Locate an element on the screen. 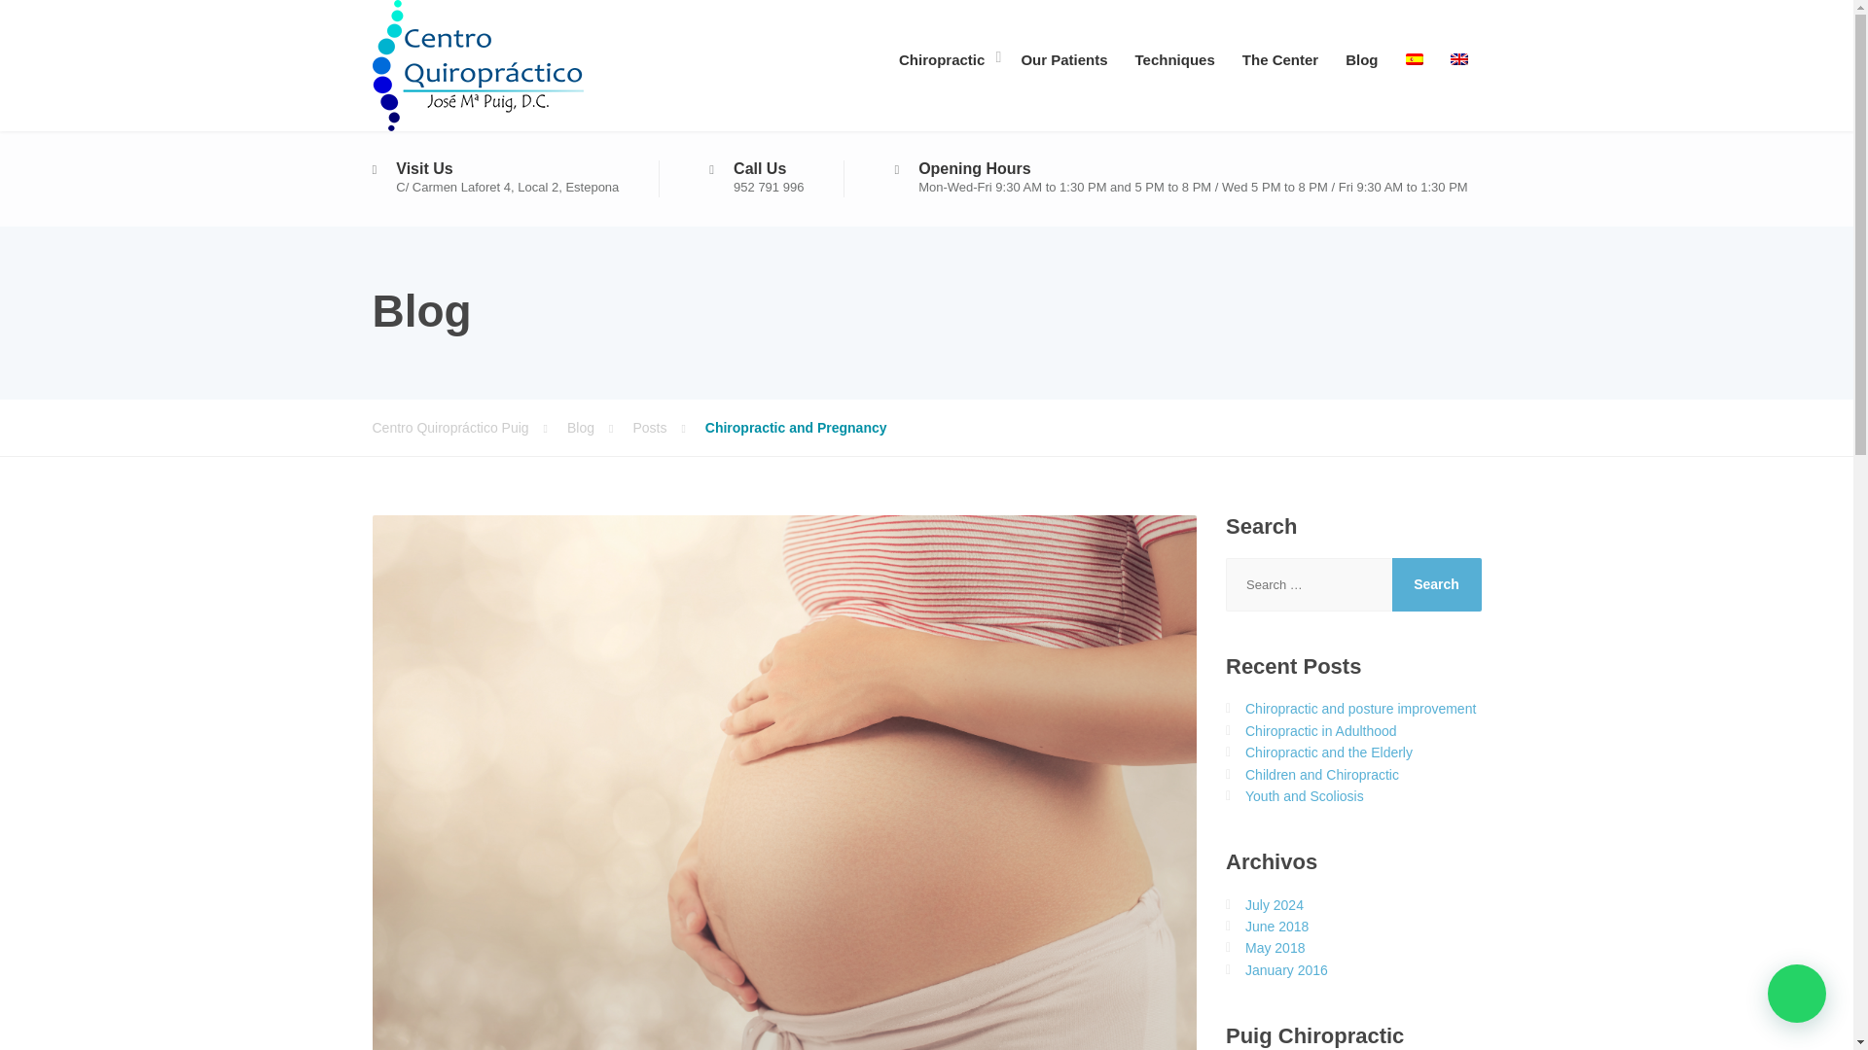  Our Patients is located at coordinates (1063, 56).